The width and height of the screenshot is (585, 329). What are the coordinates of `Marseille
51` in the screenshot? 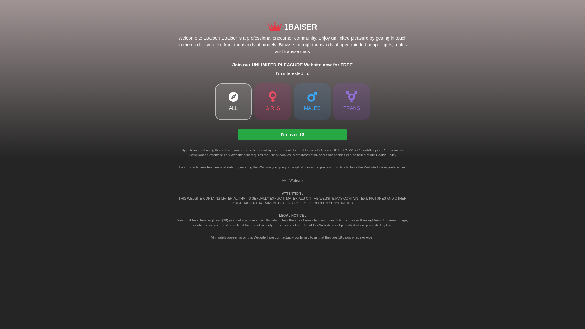 It's located at (60, 54).